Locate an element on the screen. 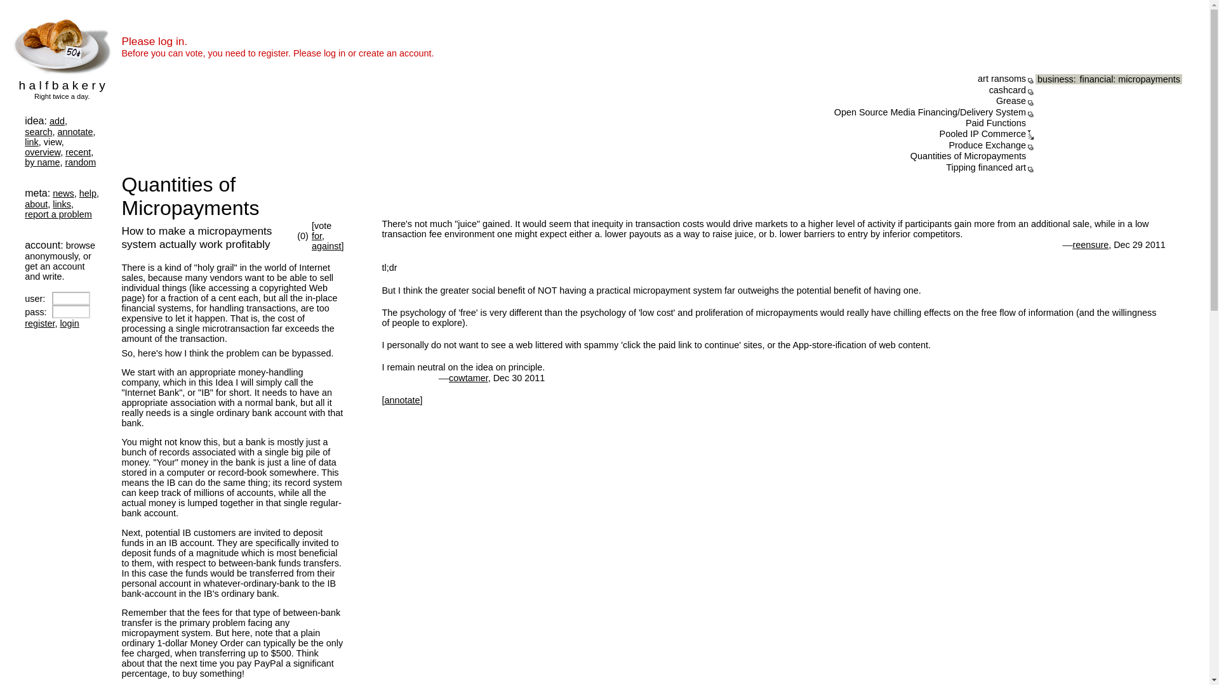 Image resolution: width=1219 pixels, height=685 pixels. Grease is located at coordinates (1011, 101).